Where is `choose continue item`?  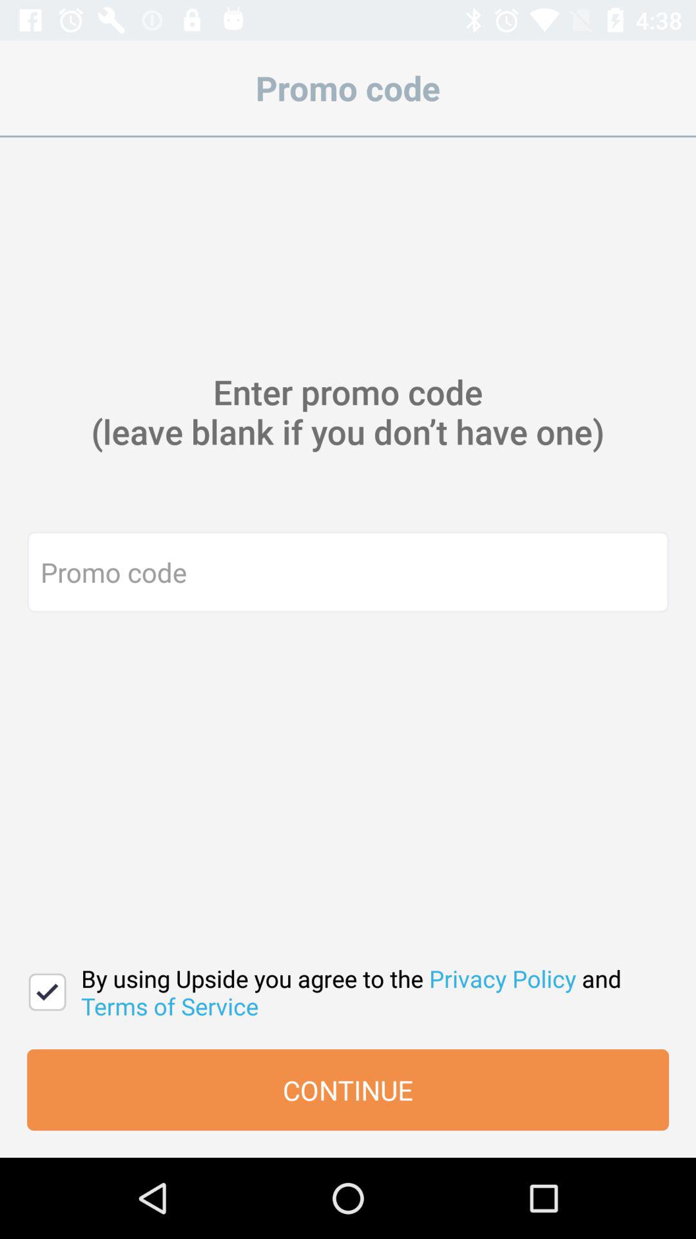 choose continue item is located at coordinates (348, 1090).